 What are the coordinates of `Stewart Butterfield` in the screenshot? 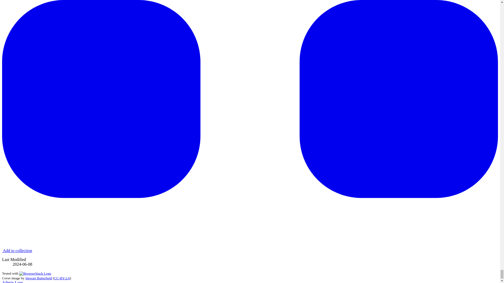 It's located at (38, 278).